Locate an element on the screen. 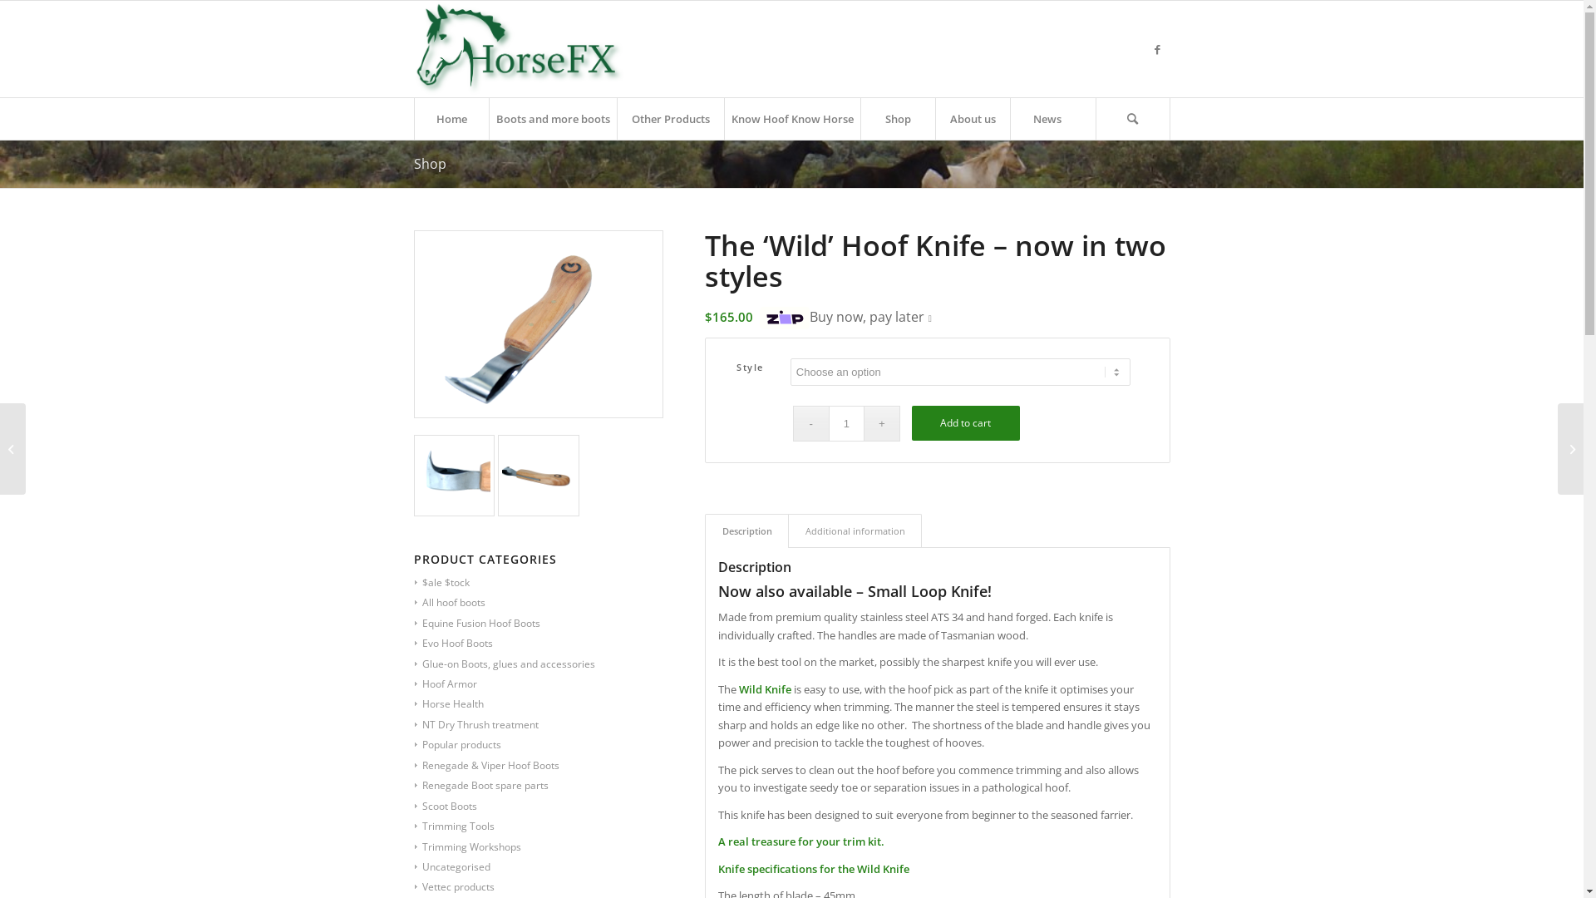  Other Products is located at coordinates (670, 119).